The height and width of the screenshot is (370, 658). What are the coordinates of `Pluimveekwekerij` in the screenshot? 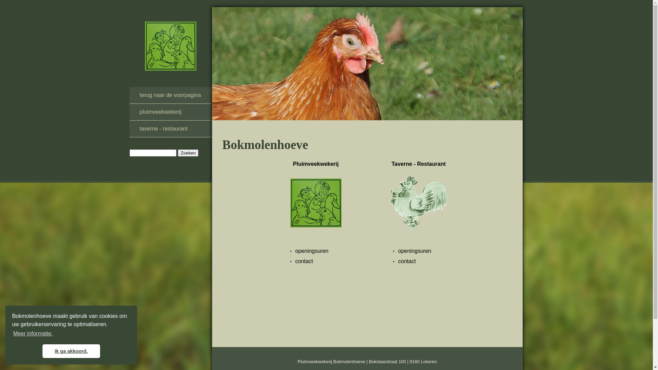 It's located at (316, 164).